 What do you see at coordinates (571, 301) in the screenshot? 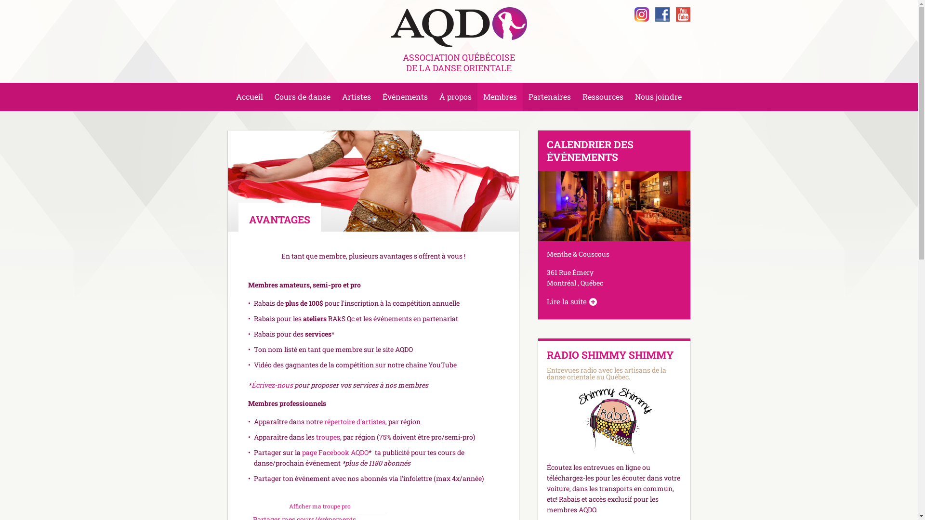
I see `Lire la suite` at bounding box center [571, 301].